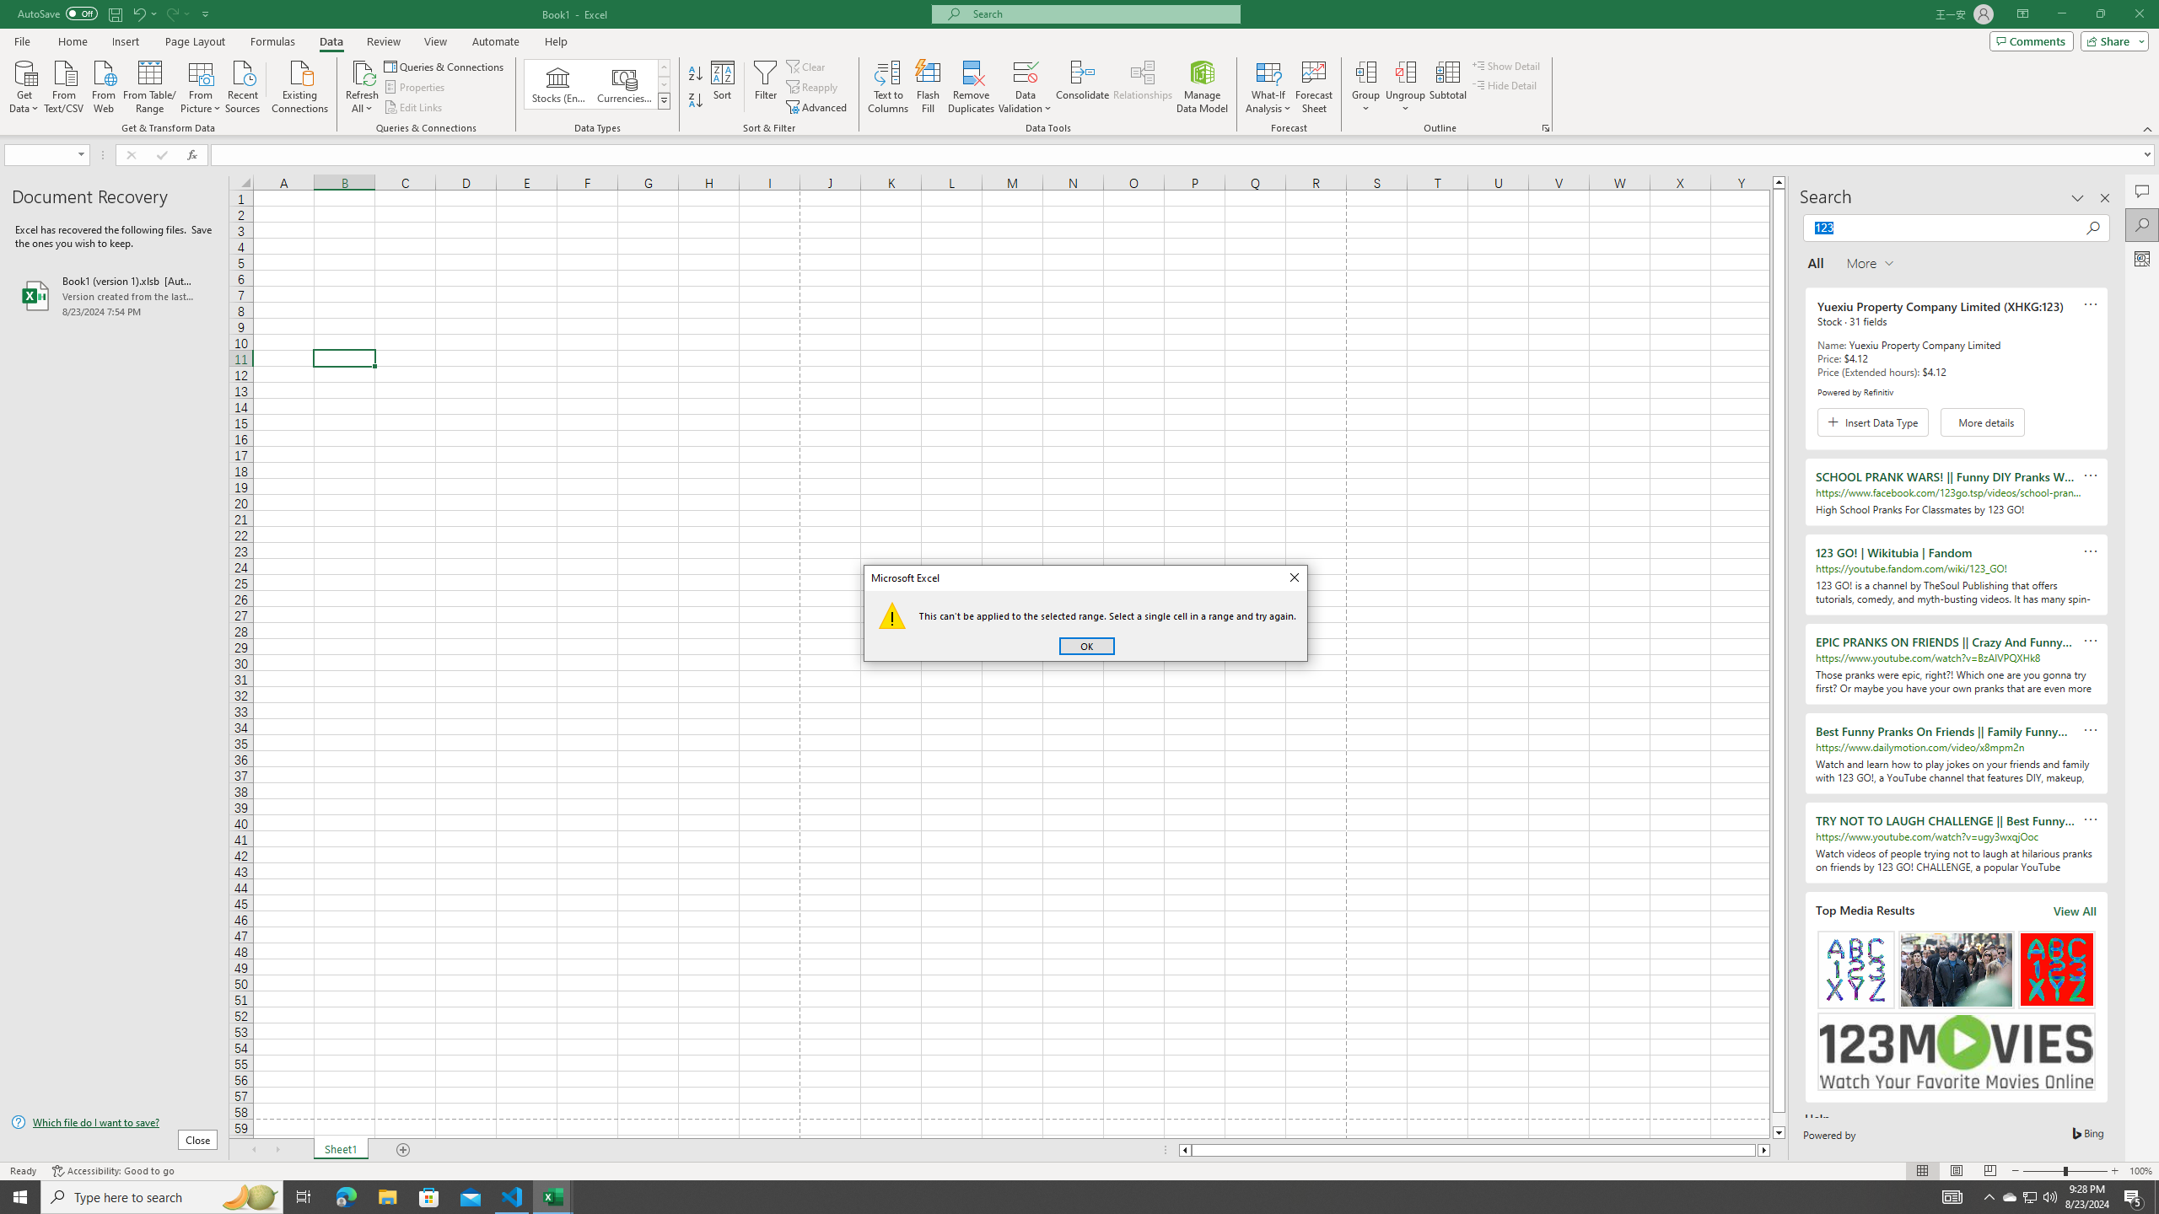 The width and height of the screenshot is (2159, 1214). What do you see at coordinates (818, 108) in the screenshot?
I see `Advanced...` at bounding box center [818, 108].